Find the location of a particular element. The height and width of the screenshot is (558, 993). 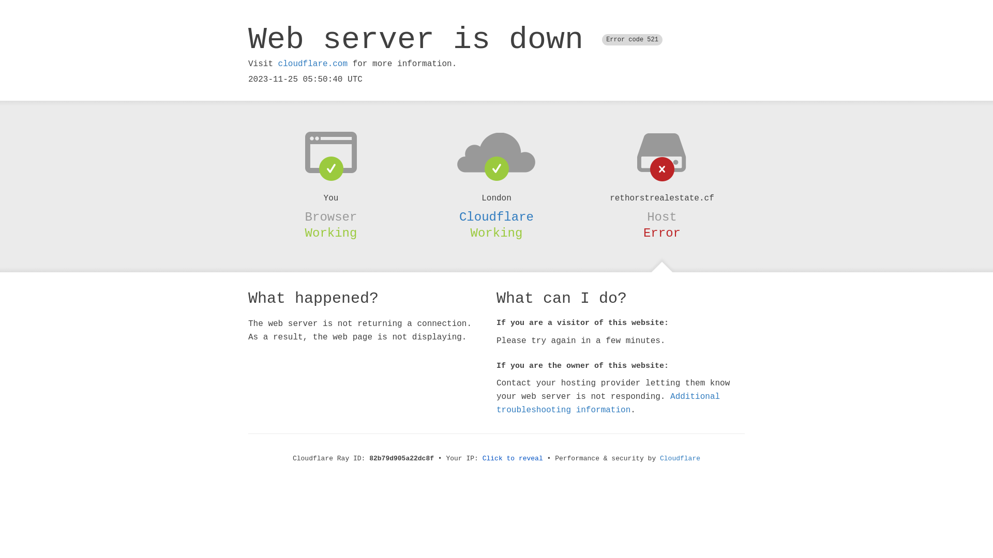

cloudflare.com is located at coordinates (313, 64).